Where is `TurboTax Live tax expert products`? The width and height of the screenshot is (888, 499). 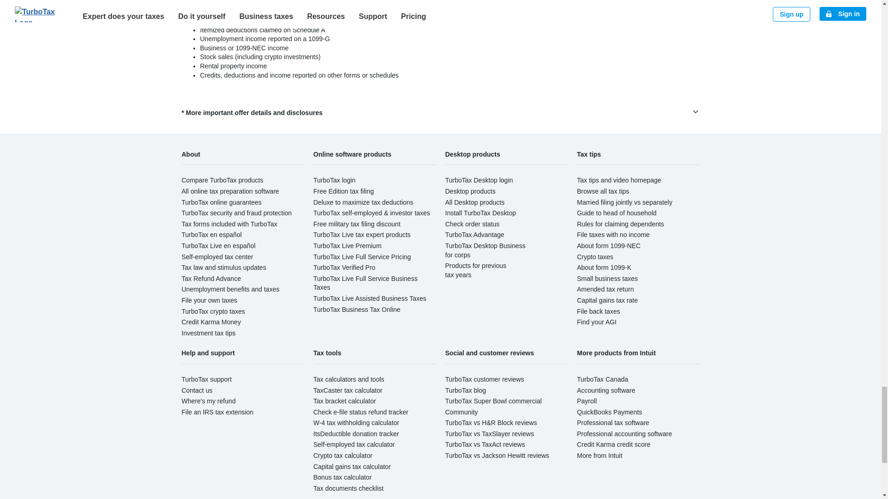 TurboTax Live tax expert products is located at coordinates (362, 235).